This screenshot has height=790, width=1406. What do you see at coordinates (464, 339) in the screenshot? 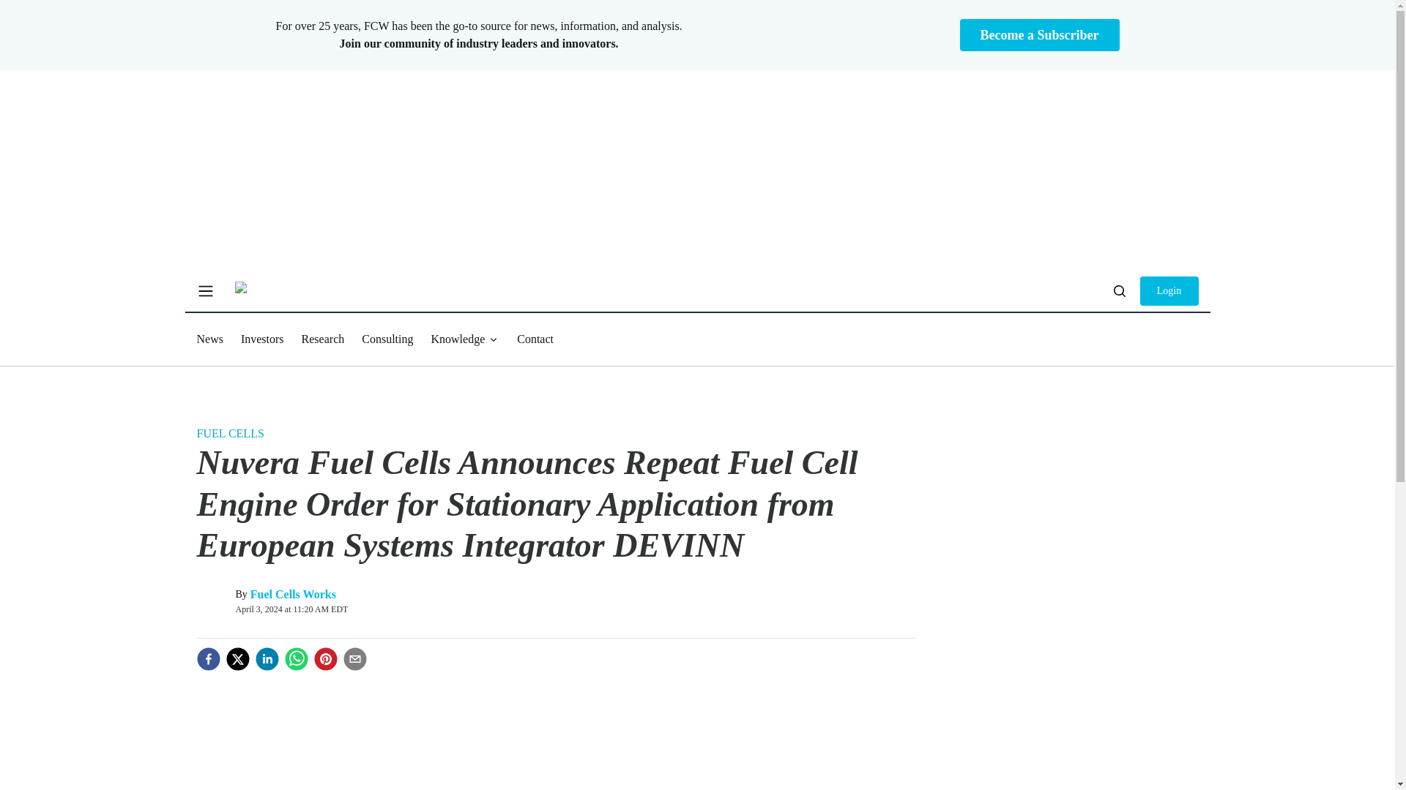
I see `Knowledge` at bounding box center [464, 339].